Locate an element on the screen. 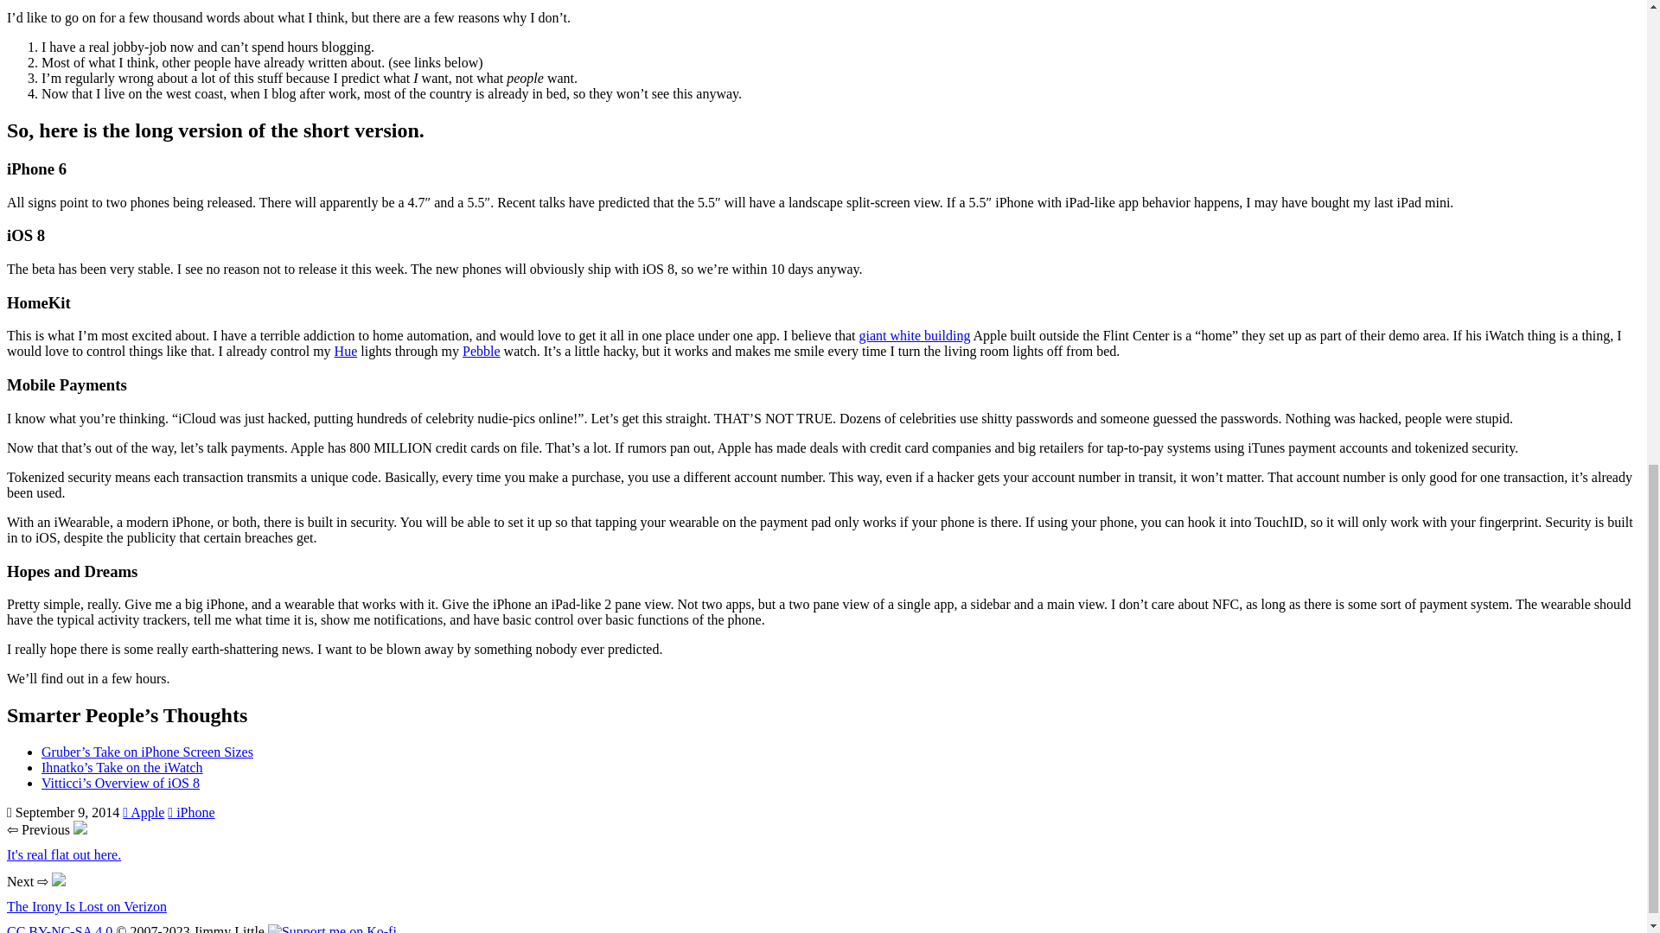 This screenshot has width=1660, height=933. Hue is located at coordinates (346, 351).